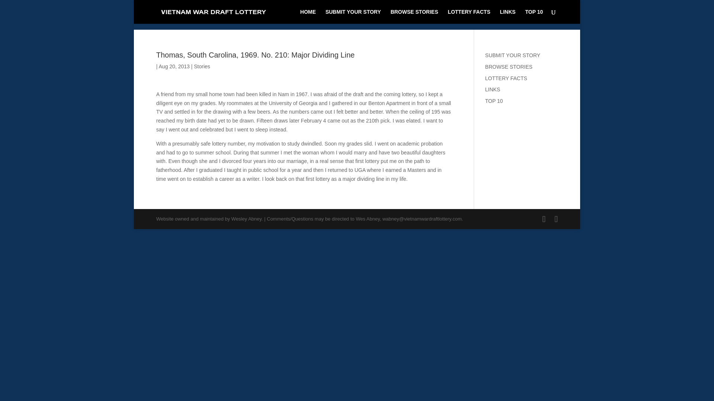 The height and width of the screenshot is (401, 714). Describe the element at coordinates (308, 16) in the screenshot. I see `HOME` at that location.